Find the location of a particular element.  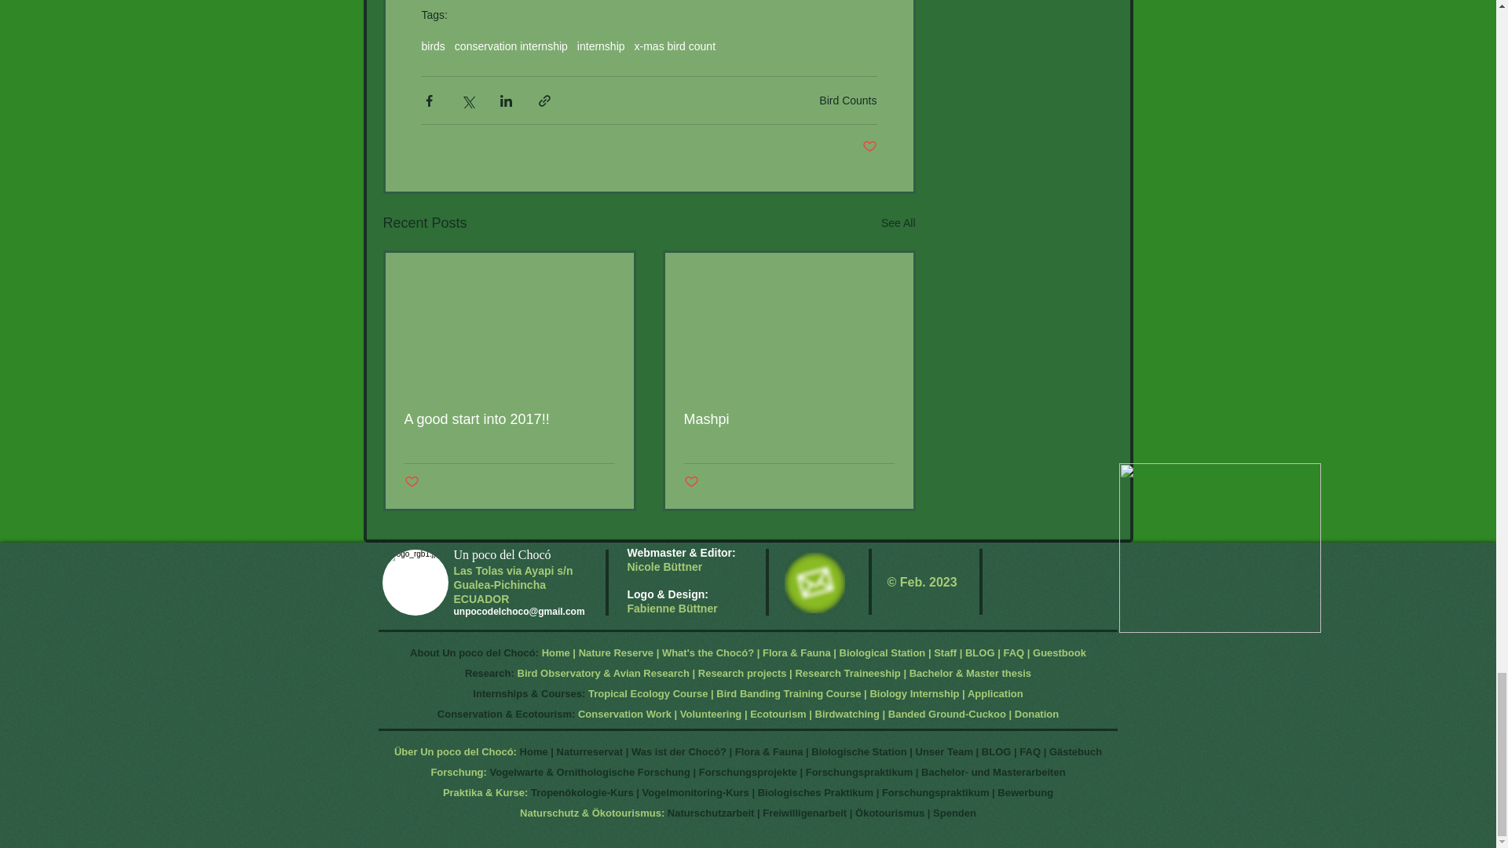

Mashpi is located at coordinates (789, 419).